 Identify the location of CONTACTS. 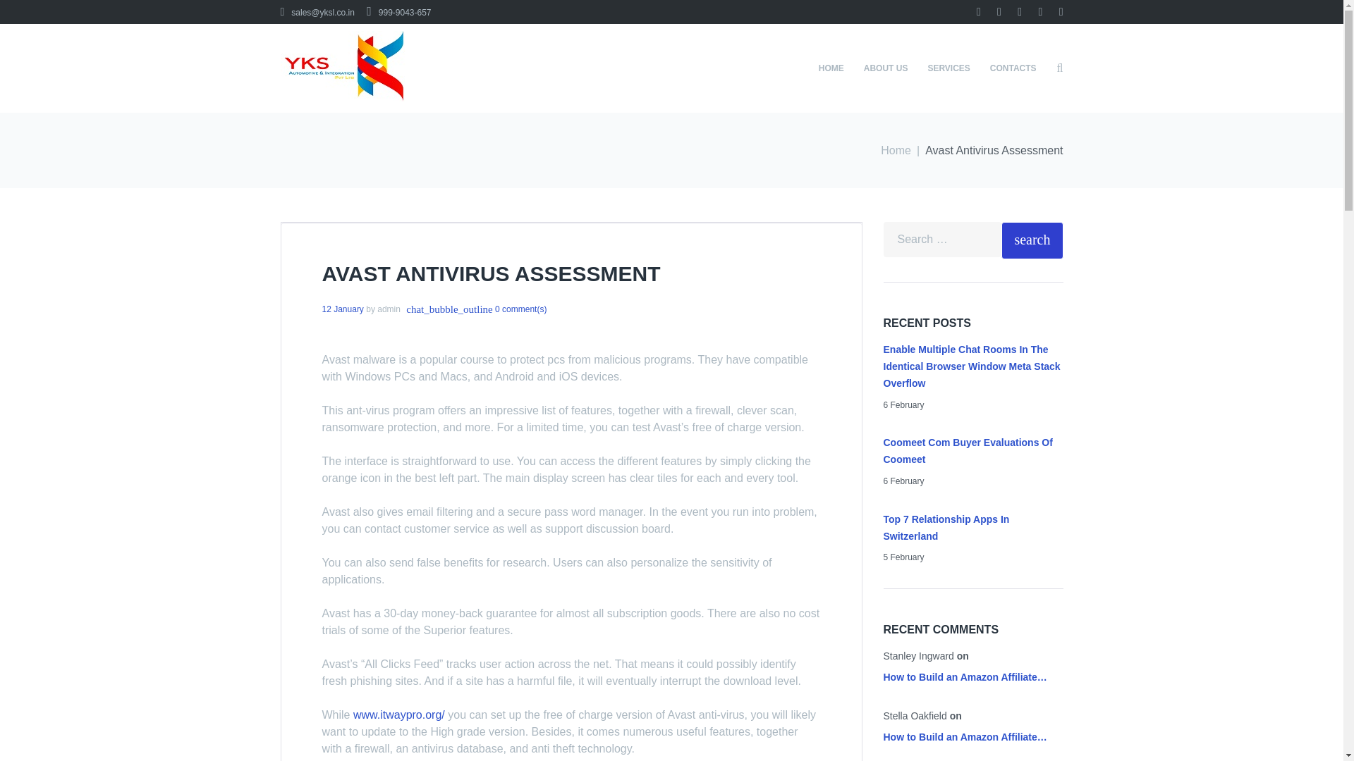
(1013, 68).